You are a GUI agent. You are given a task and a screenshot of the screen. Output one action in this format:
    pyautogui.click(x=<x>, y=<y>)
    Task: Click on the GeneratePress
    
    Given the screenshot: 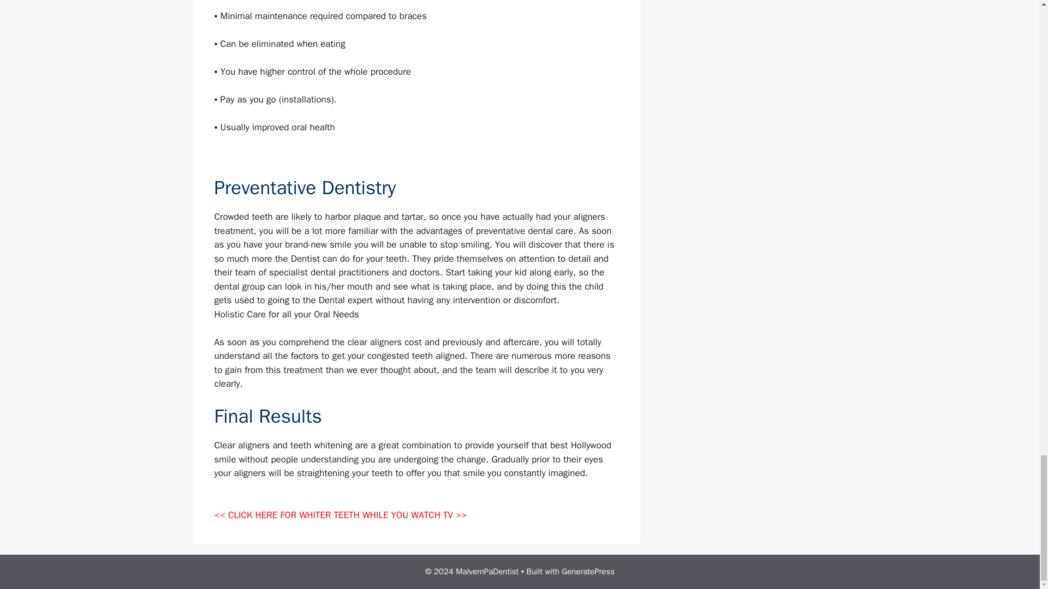 What is the action you would take?
    pyautogui.click(x=588, y=572)
    